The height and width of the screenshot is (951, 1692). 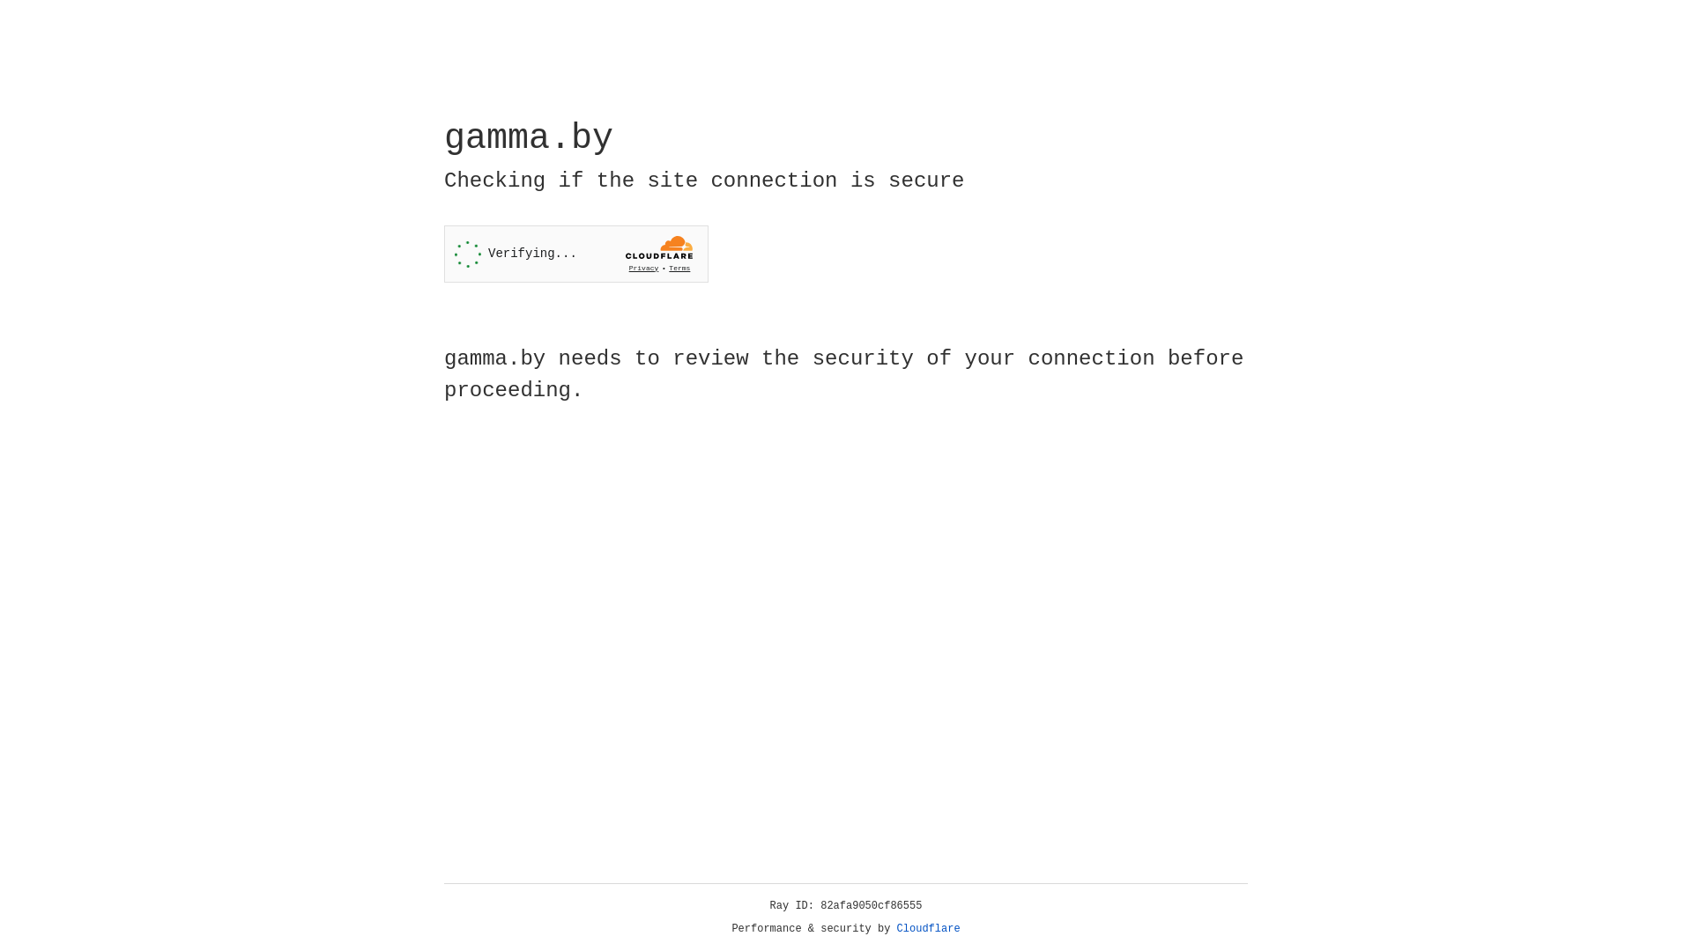 What do you see at coordinates (929, 929) in the screenshot?
I see `Cloudflare` at bounding box center [929, 929].